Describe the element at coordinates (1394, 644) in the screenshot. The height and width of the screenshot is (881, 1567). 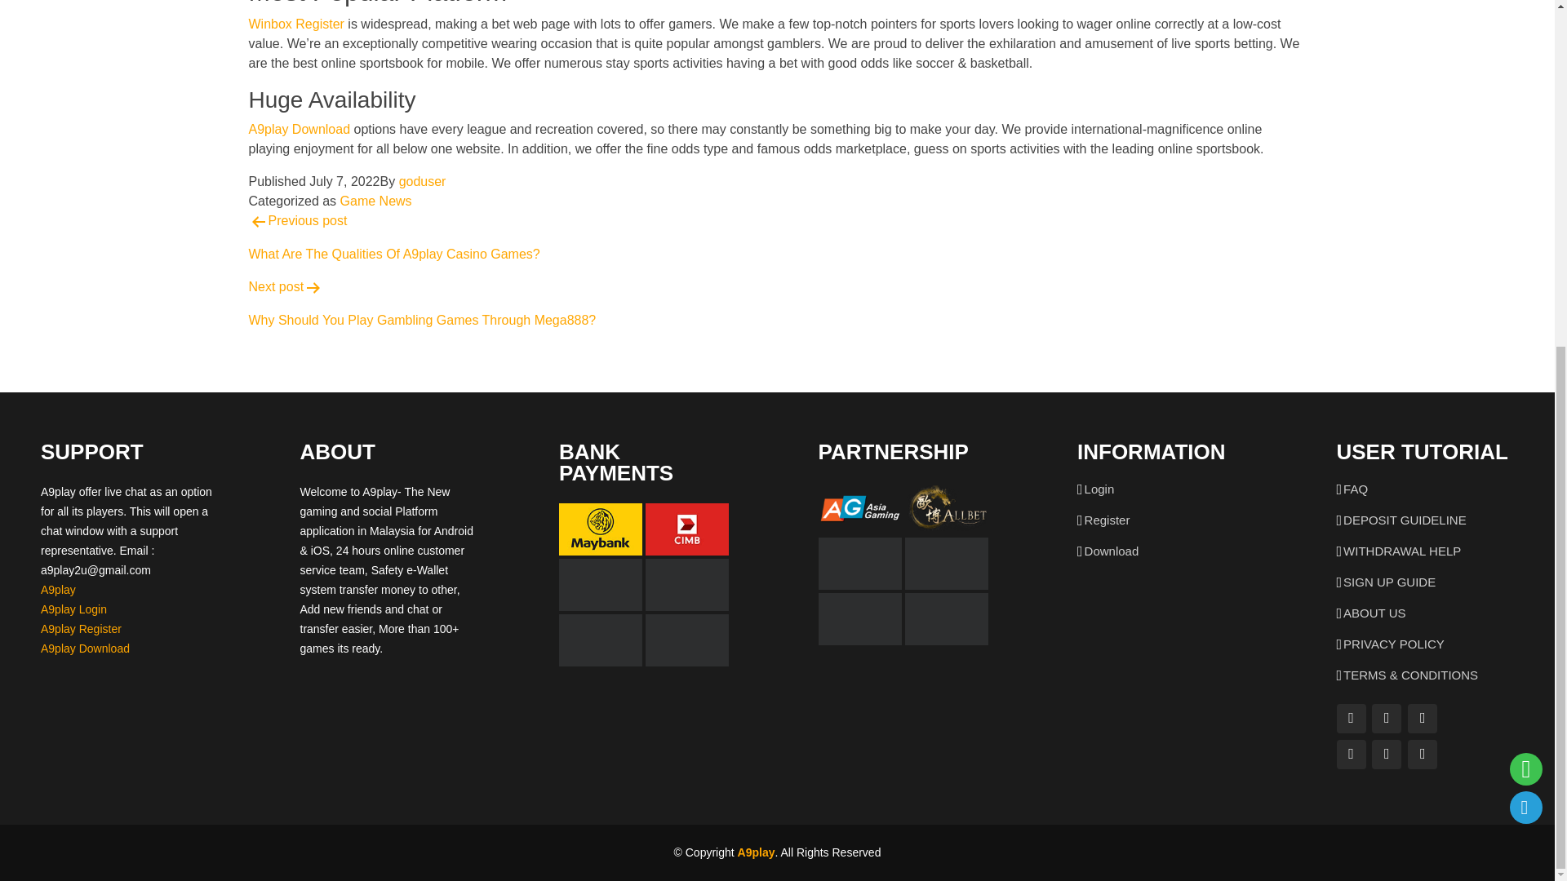
I see `SIGN UP GUIDE` at that location.